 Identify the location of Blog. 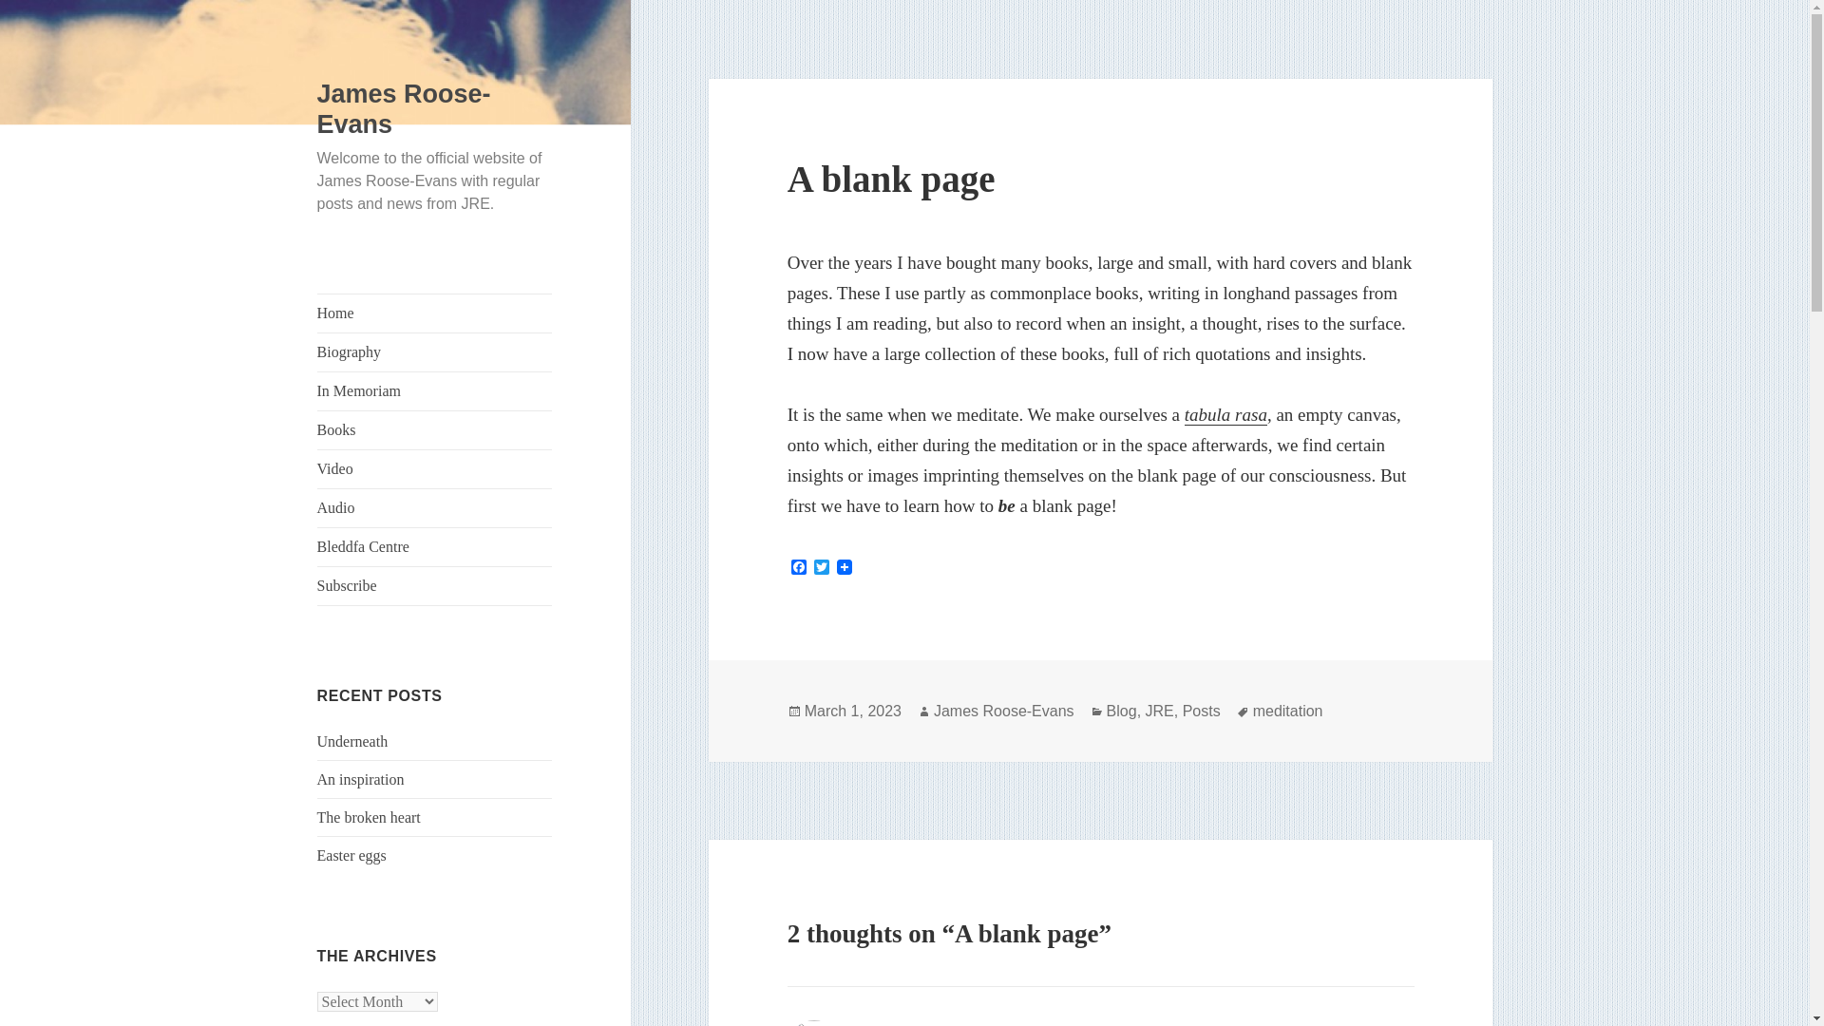
(1121, 711).